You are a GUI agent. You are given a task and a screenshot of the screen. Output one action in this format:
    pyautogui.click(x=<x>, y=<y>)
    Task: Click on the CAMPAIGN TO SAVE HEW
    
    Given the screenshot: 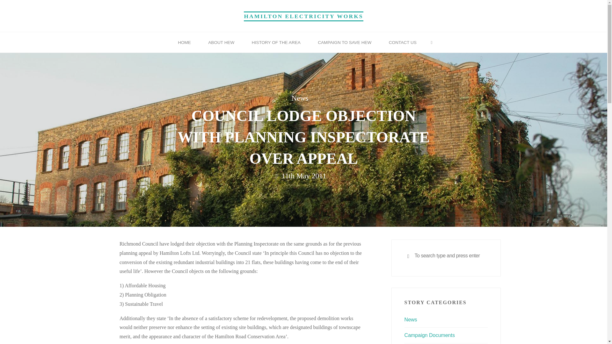 What is the action you would take?
    pyautogui.click(x=344, y=43)
    